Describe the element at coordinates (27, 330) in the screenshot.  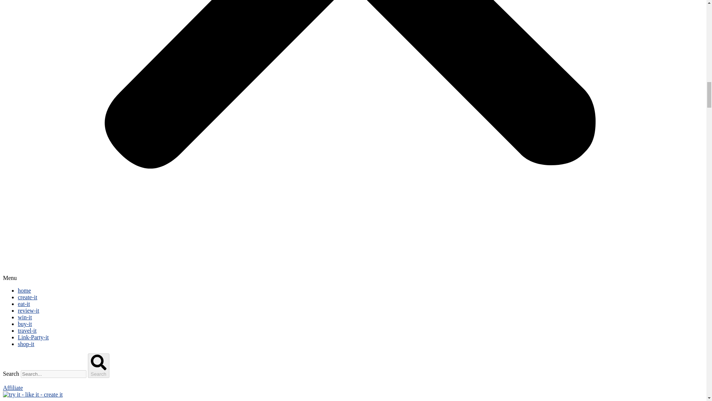
I see `travel-it` at that location.